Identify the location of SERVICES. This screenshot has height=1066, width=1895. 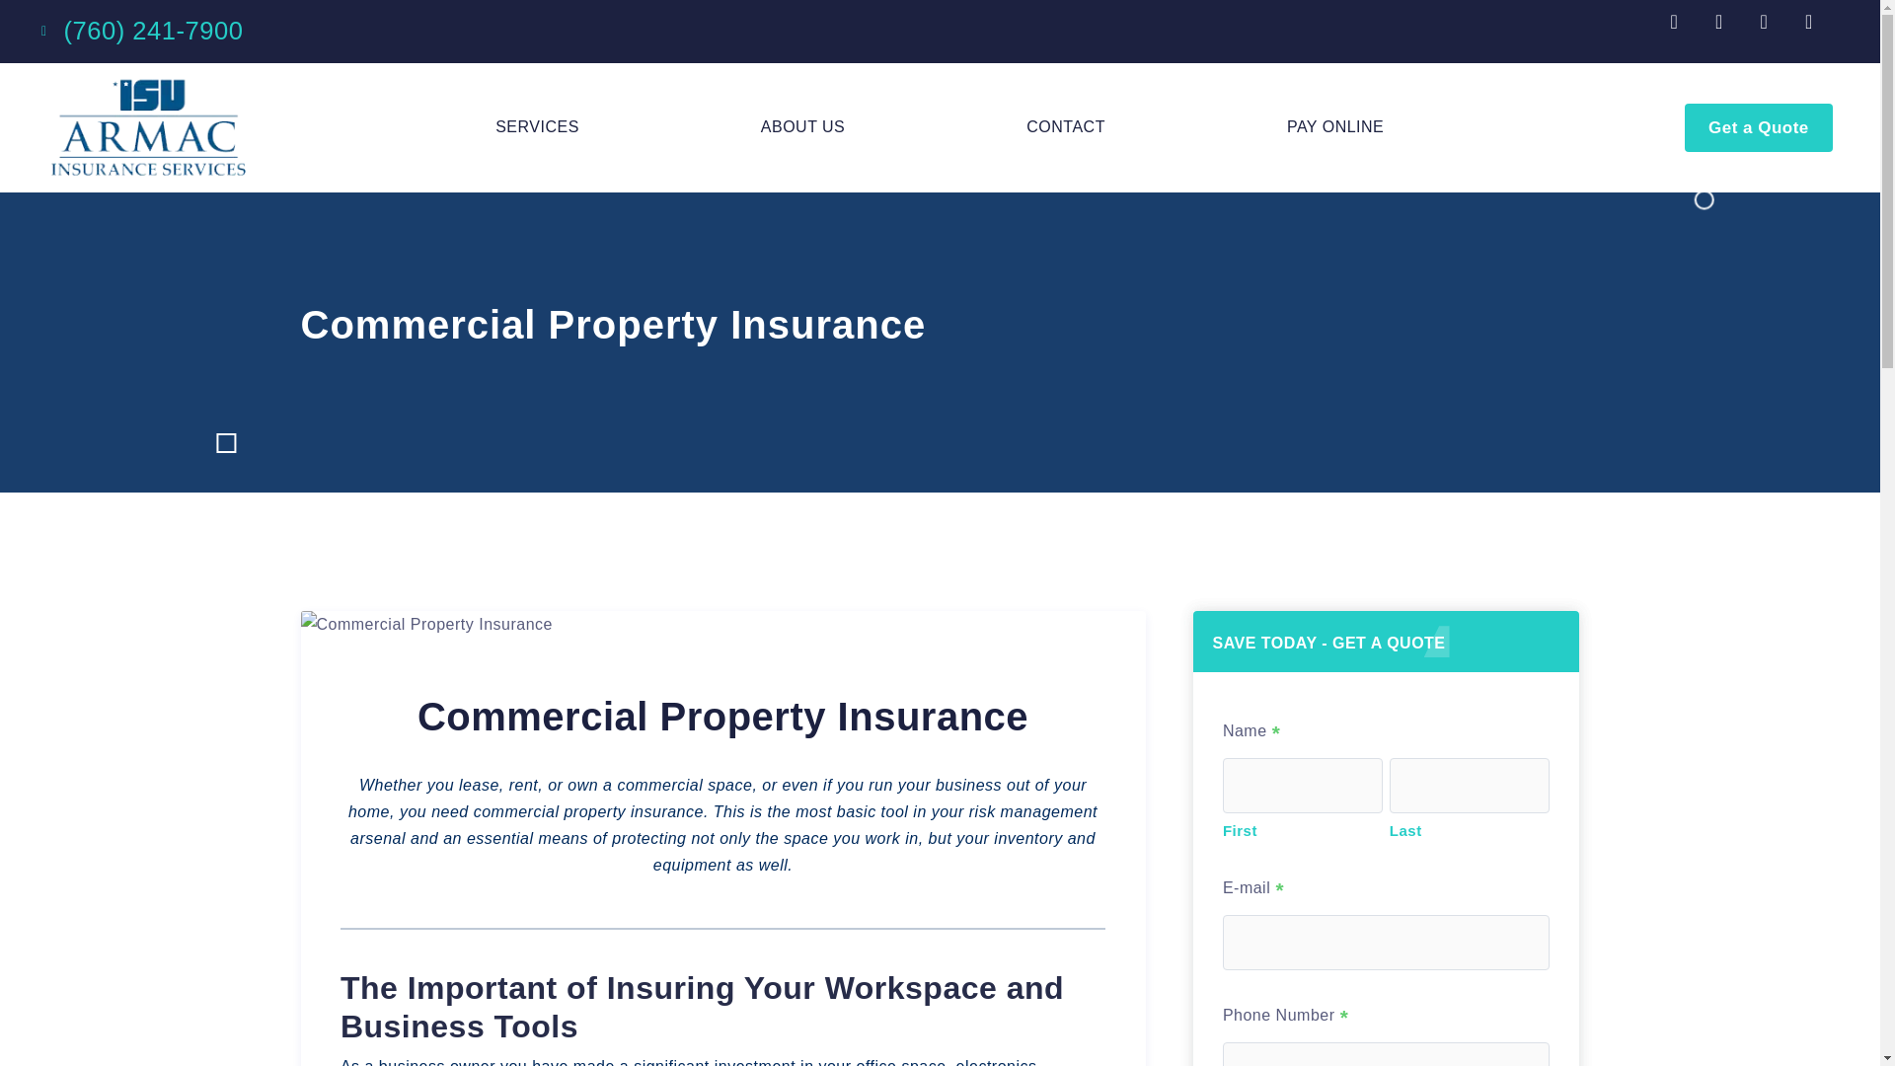
(537, 126).